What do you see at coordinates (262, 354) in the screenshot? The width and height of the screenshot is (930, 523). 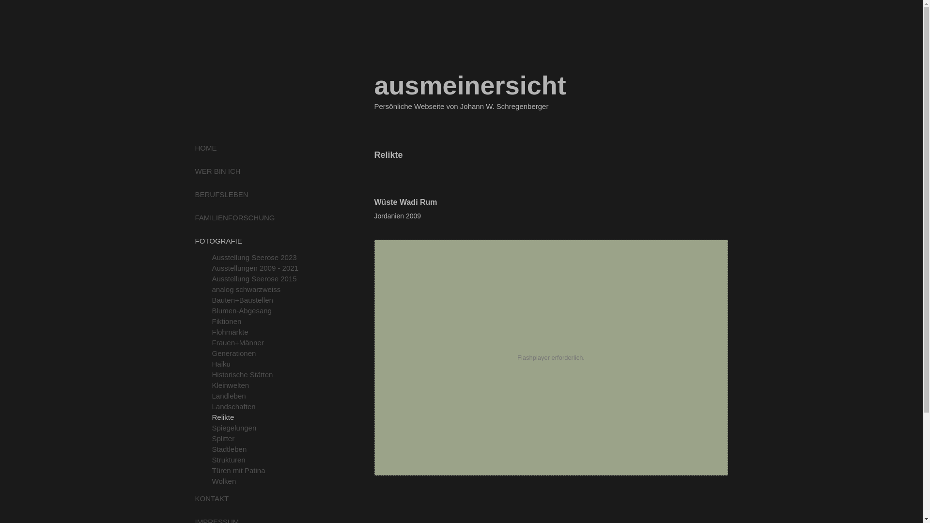 I see `Generationen` at bounding box center [262, 354].